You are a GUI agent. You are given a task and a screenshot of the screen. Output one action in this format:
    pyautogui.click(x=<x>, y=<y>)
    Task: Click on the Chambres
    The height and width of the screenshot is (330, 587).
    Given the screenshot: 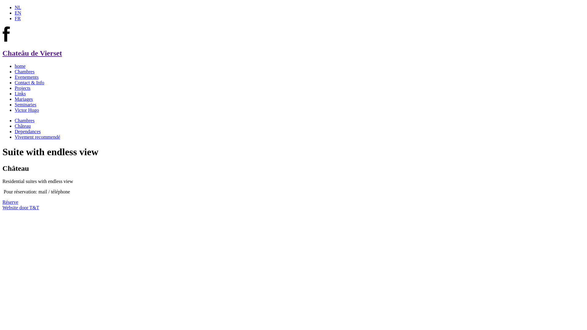 What is the action you would take?
    pyautogui.click(x=24, y=71)
    